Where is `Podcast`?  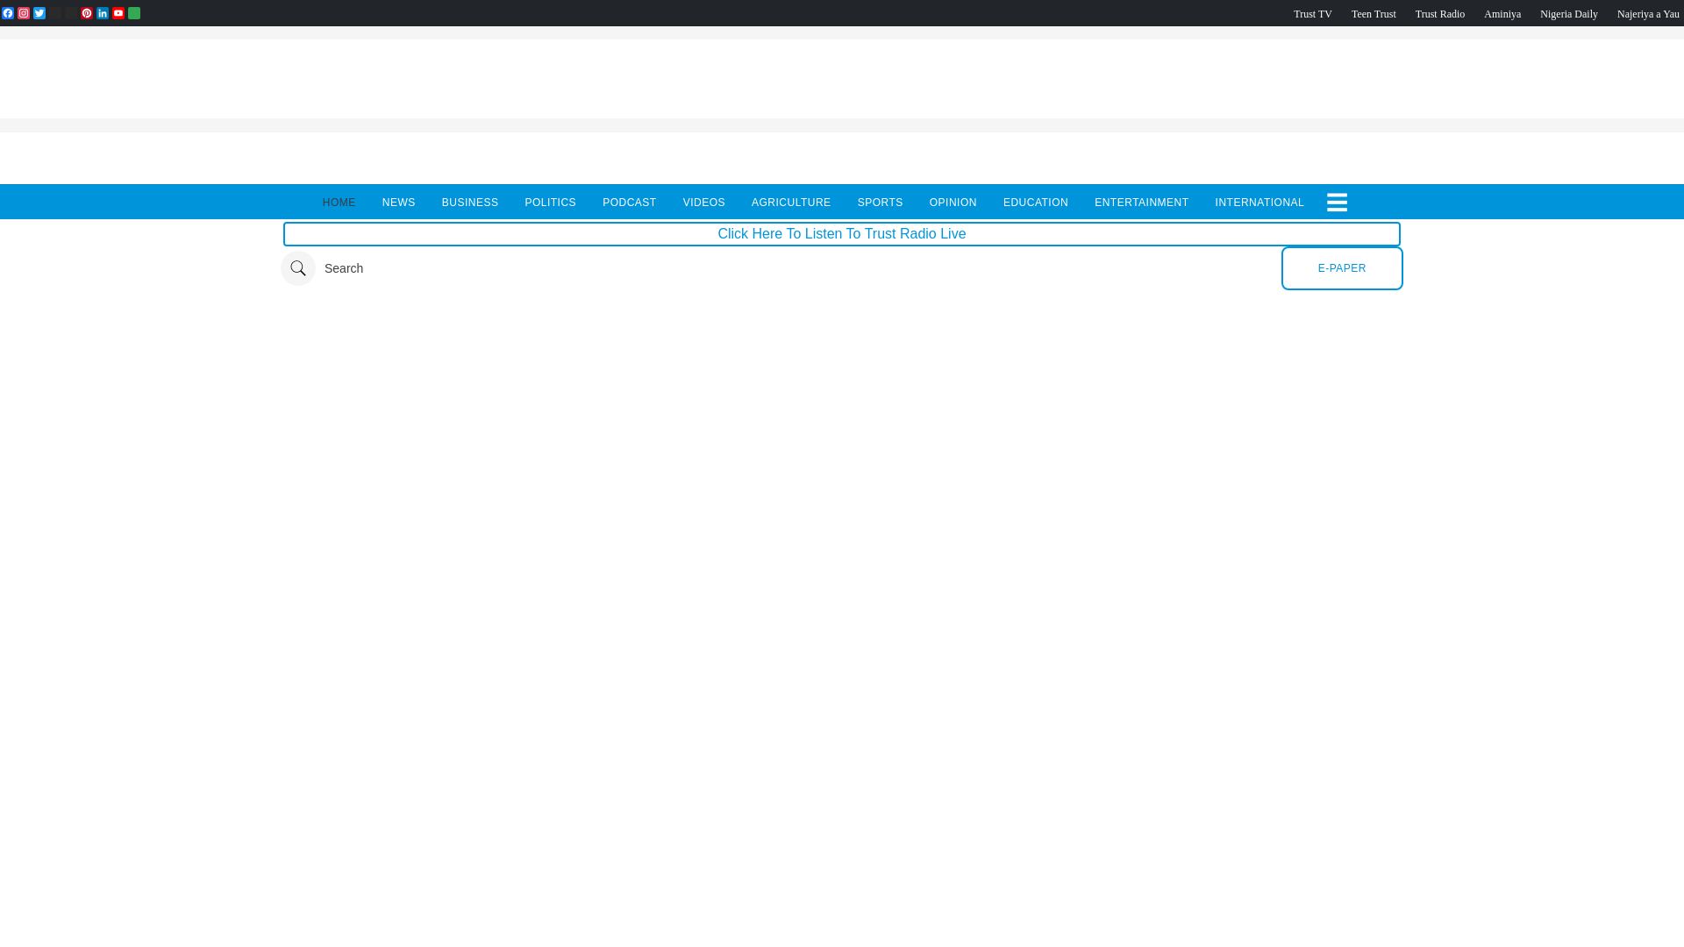
Podcast is located at coordinates (1569, 13).